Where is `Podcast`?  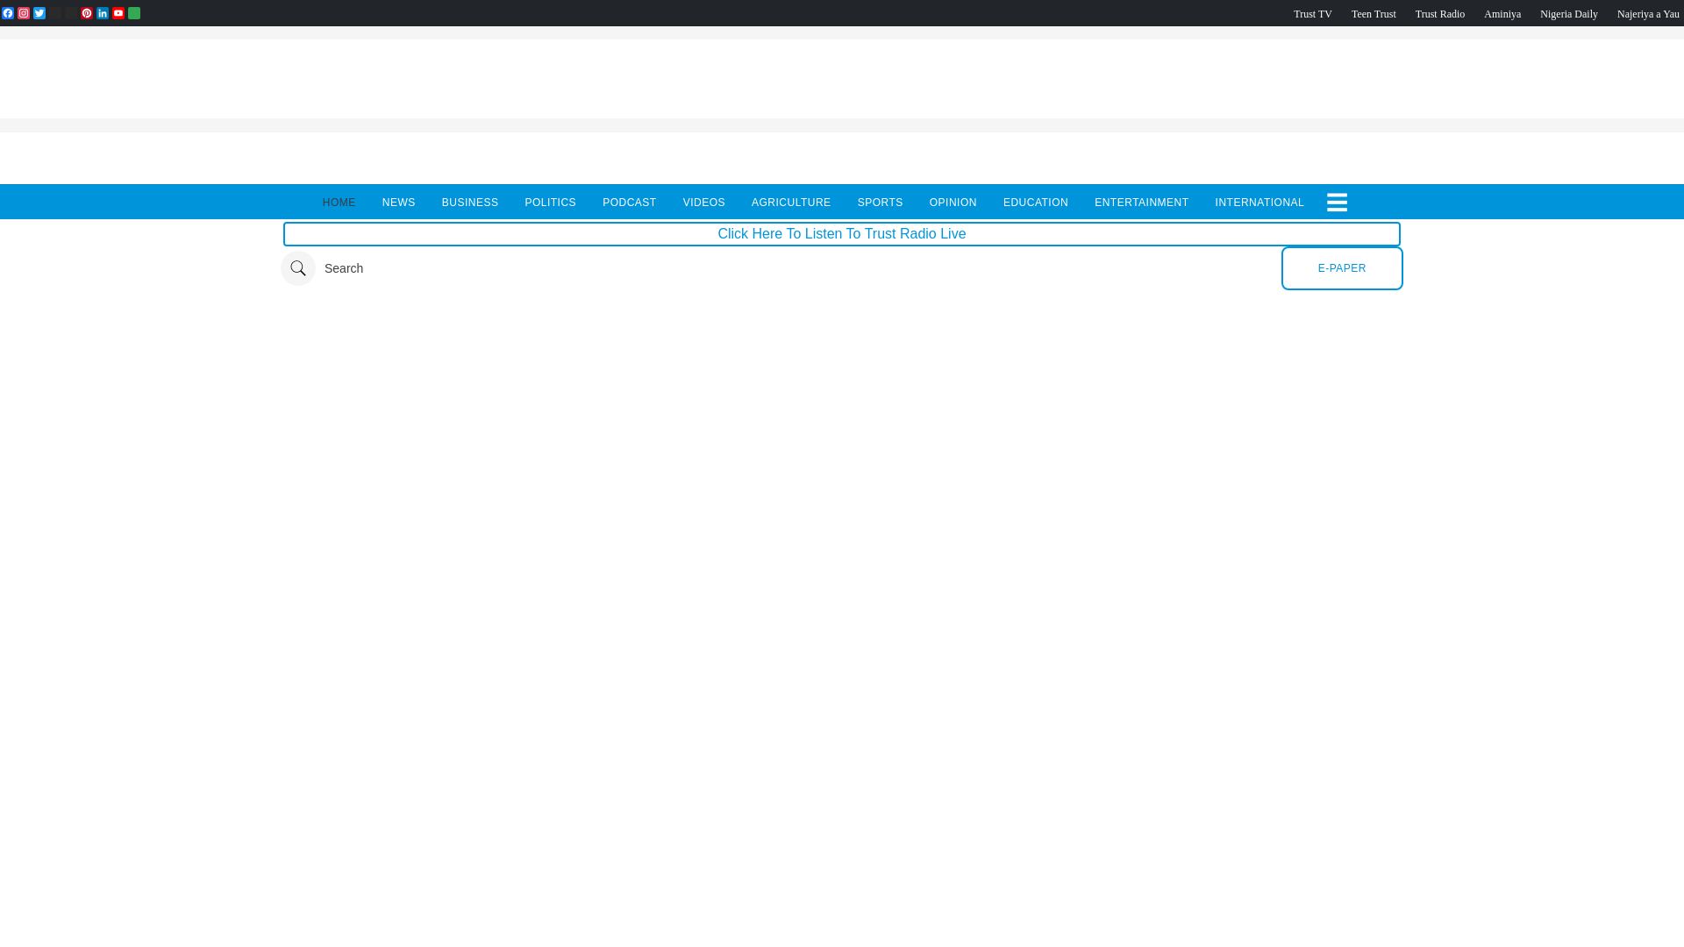
Podcast is located at coordinates (1569, 13).